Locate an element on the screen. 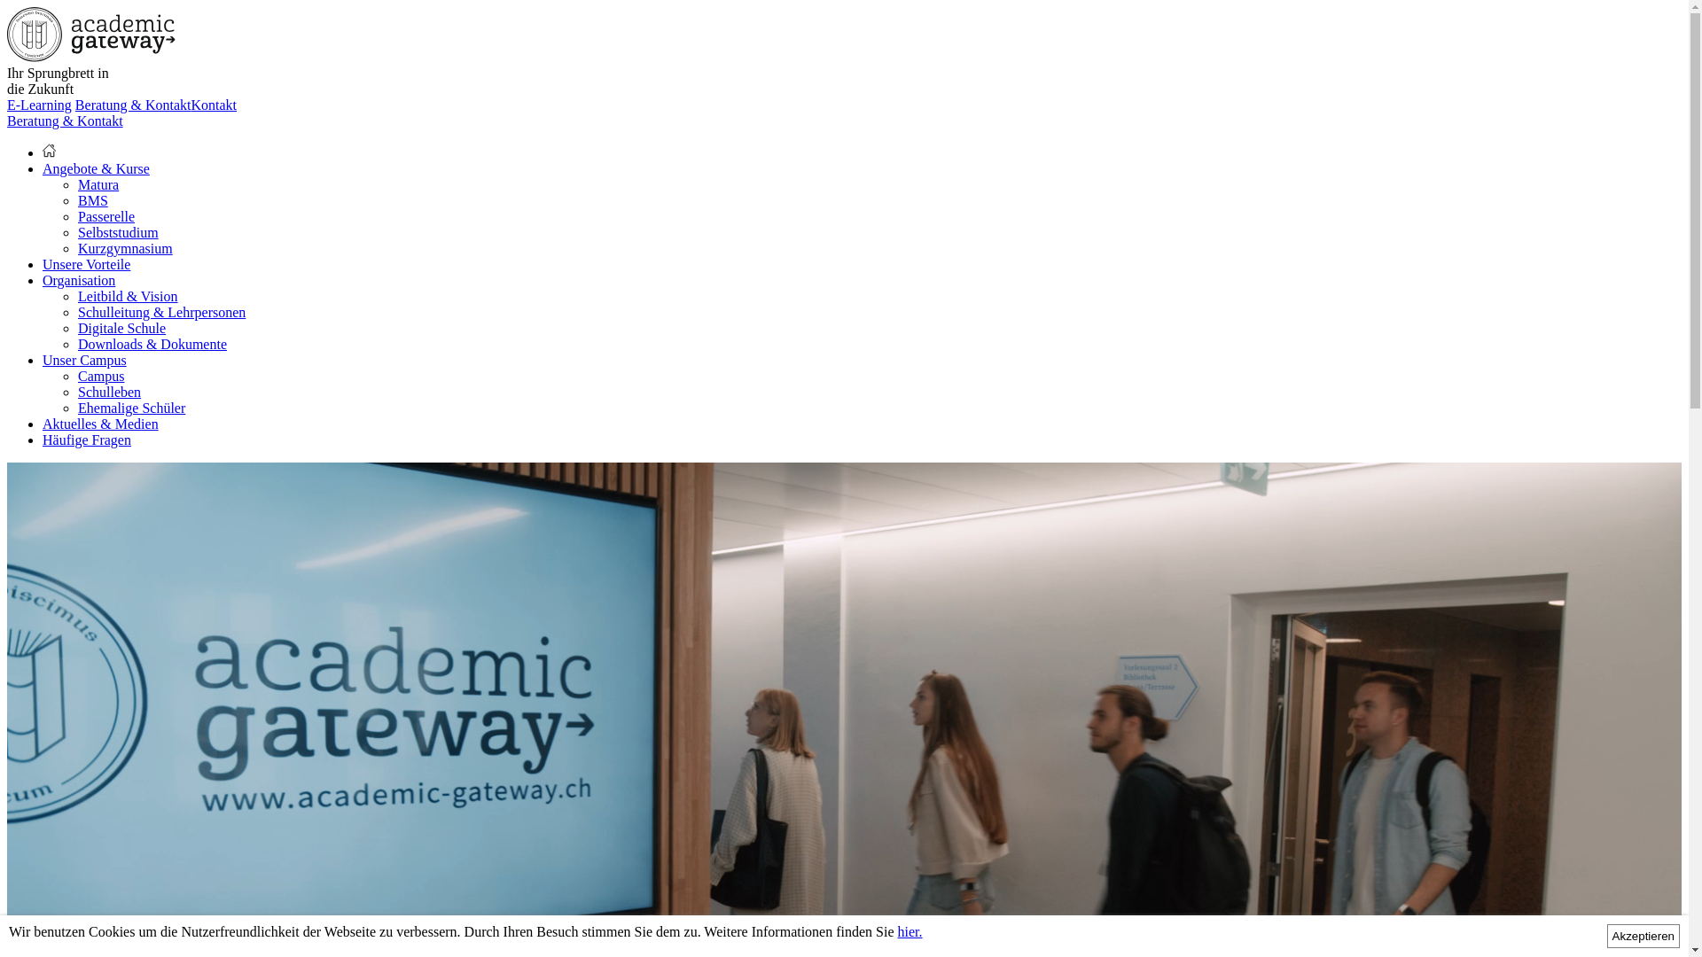  Akzeptieren is located at coordinates (1643, 936).